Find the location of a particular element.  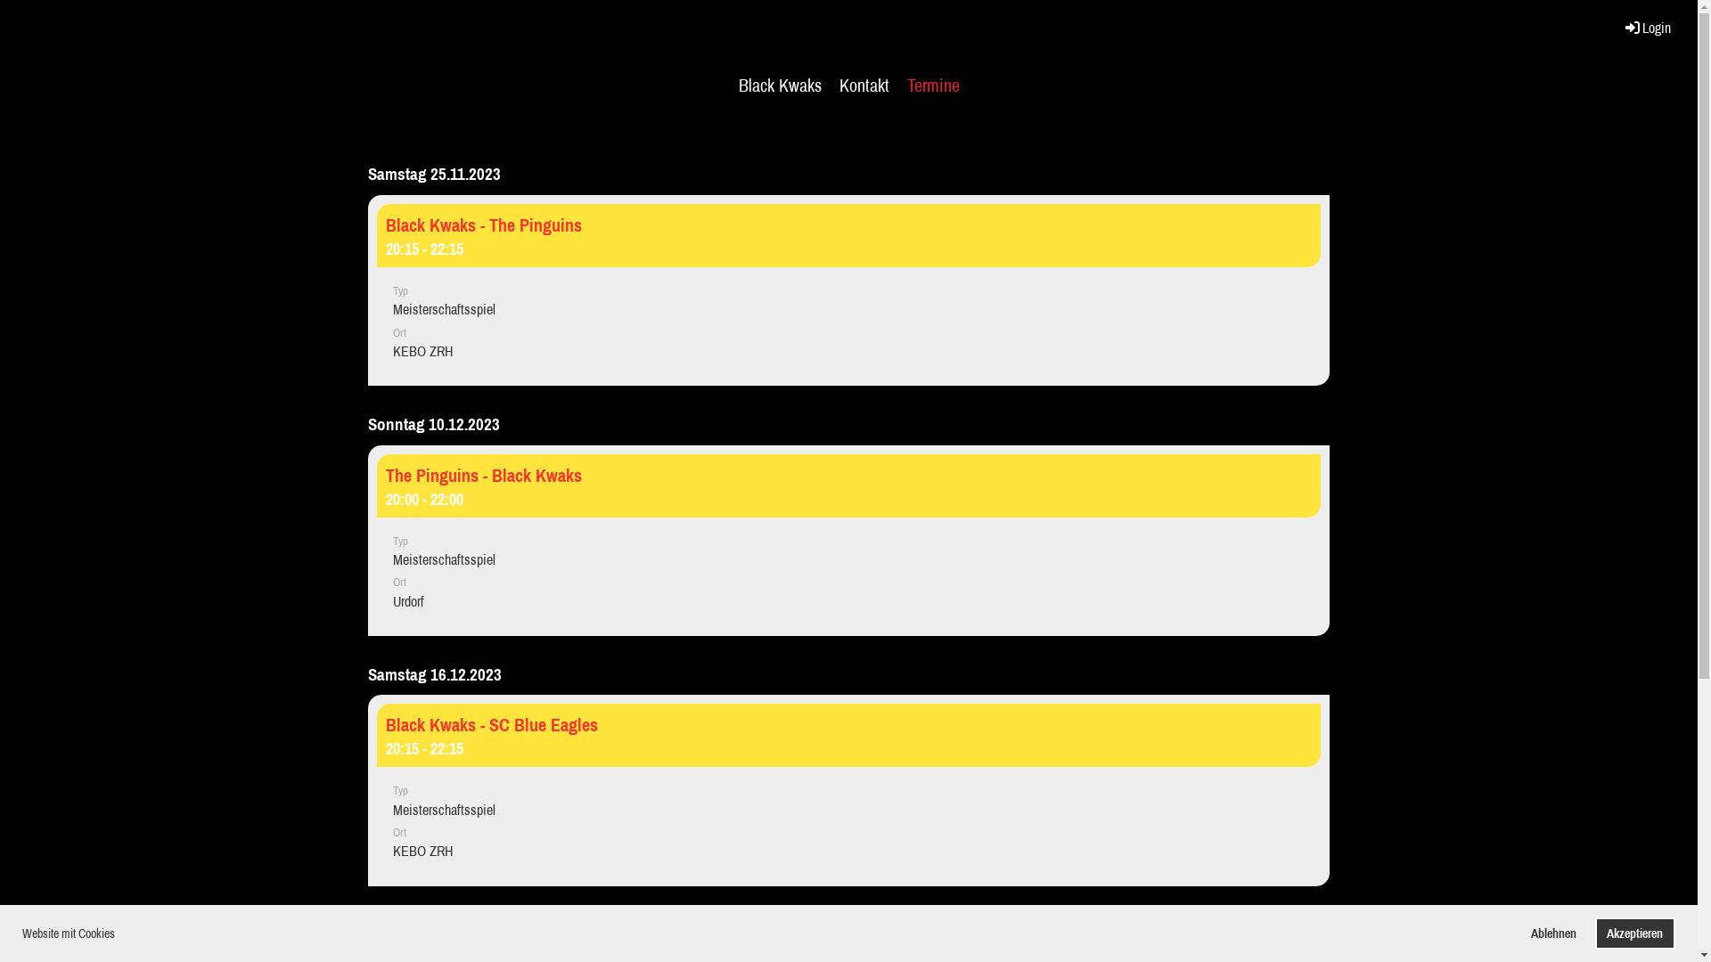

Kontakt is located at coordinates (864, 82).